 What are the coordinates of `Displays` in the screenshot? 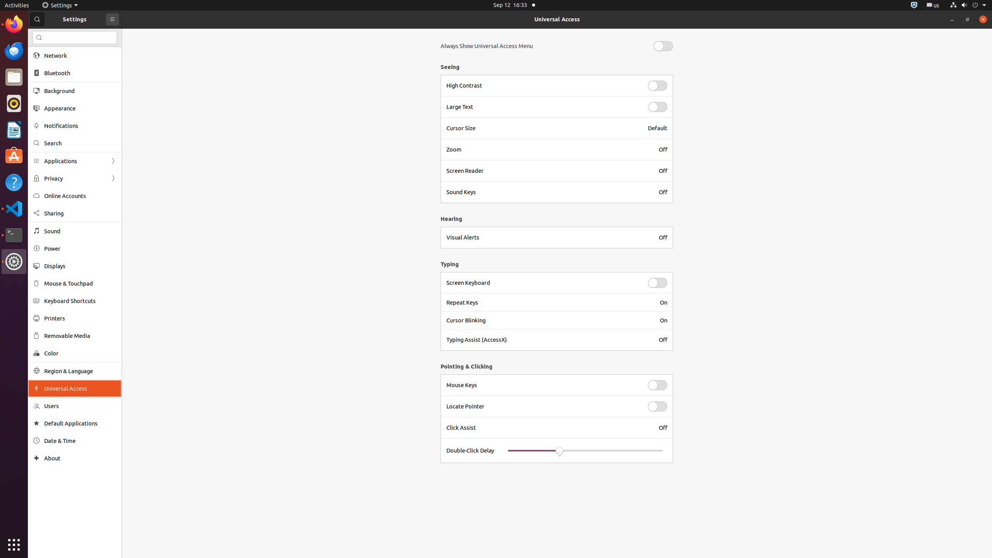 It's located at (80, 266).